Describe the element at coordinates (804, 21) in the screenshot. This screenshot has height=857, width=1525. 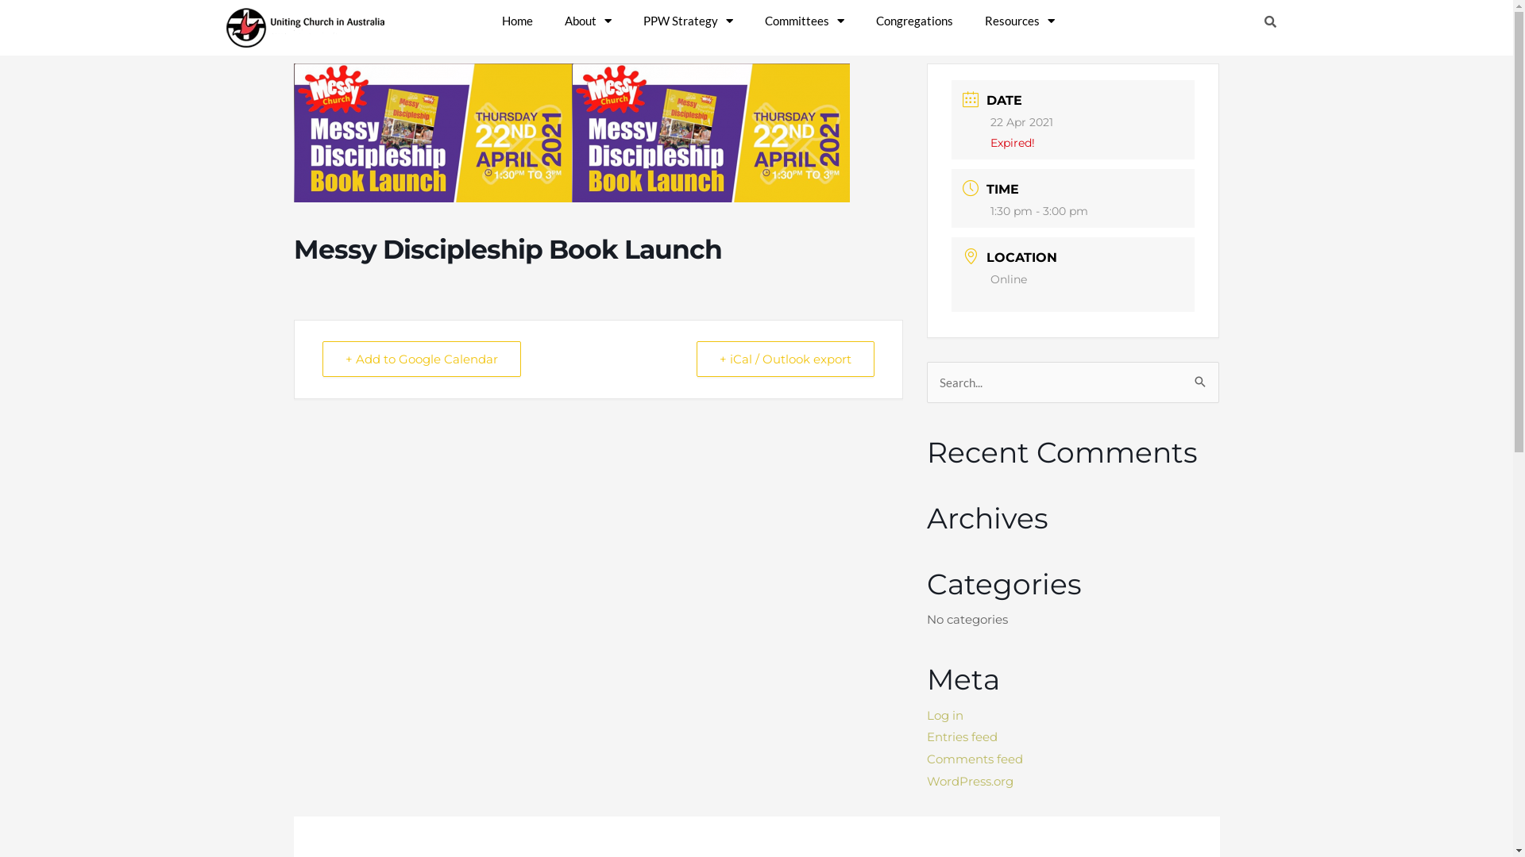
I see `Committees` at that location.